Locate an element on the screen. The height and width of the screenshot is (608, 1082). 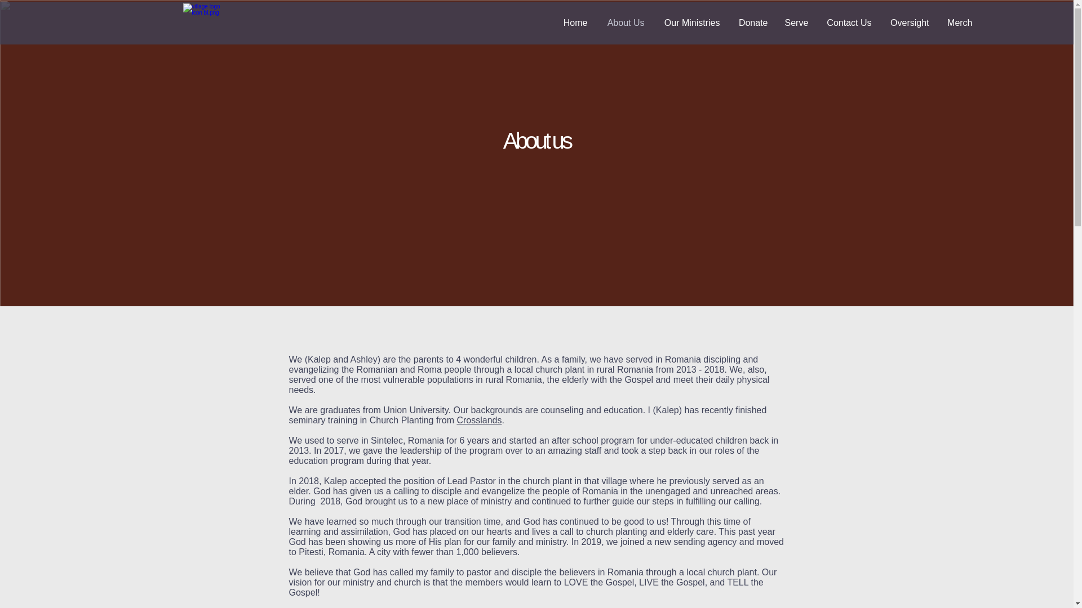
Serve is located at coordinates (797, 23).